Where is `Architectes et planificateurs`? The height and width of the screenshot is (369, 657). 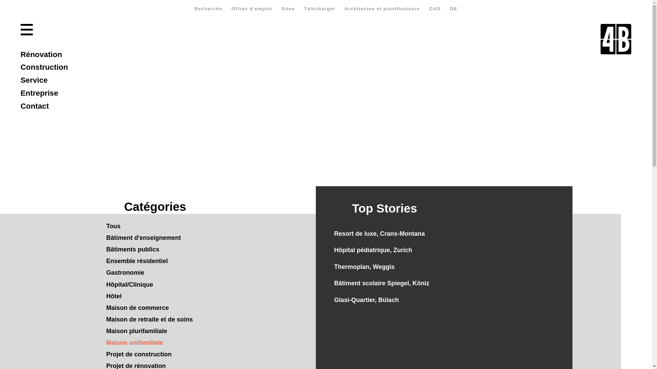
Architectes et planificateurs is located at coordinates (383, 9).